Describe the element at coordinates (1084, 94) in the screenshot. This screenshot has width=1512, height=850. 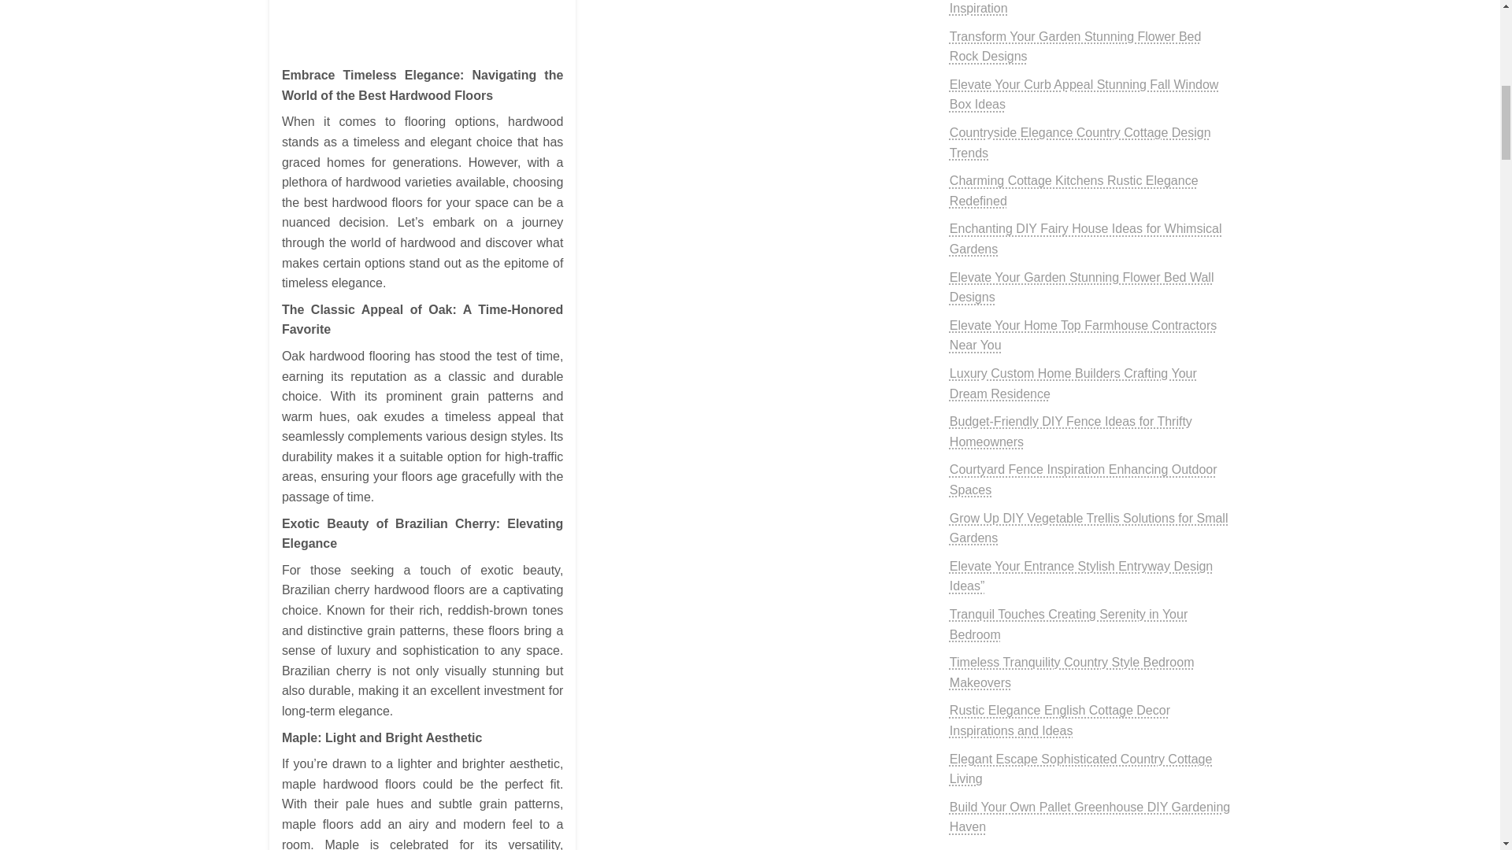
I see `Elevate Your Curb Appeal Stunning Fall Window Box Ideas` at that location.